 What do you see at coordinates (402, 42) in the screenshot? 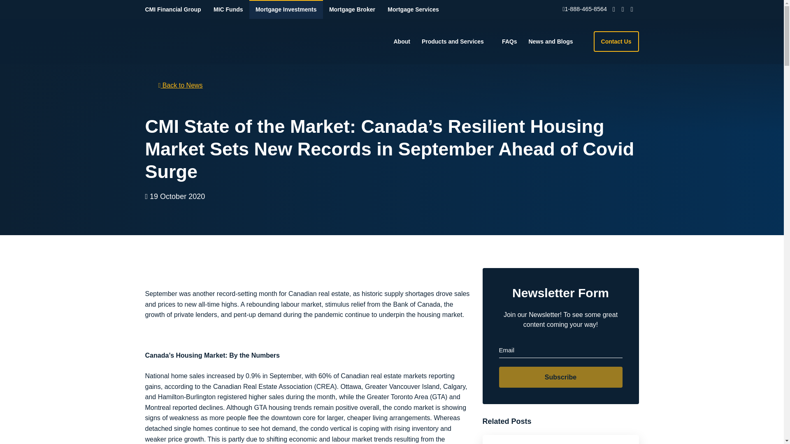
I see `About` at bounding box center [402, 42].